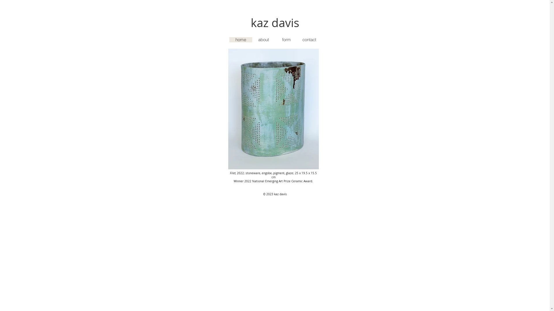 The height and width of the screenshot is (311, 554). I want to click on about, so click(264, 40).